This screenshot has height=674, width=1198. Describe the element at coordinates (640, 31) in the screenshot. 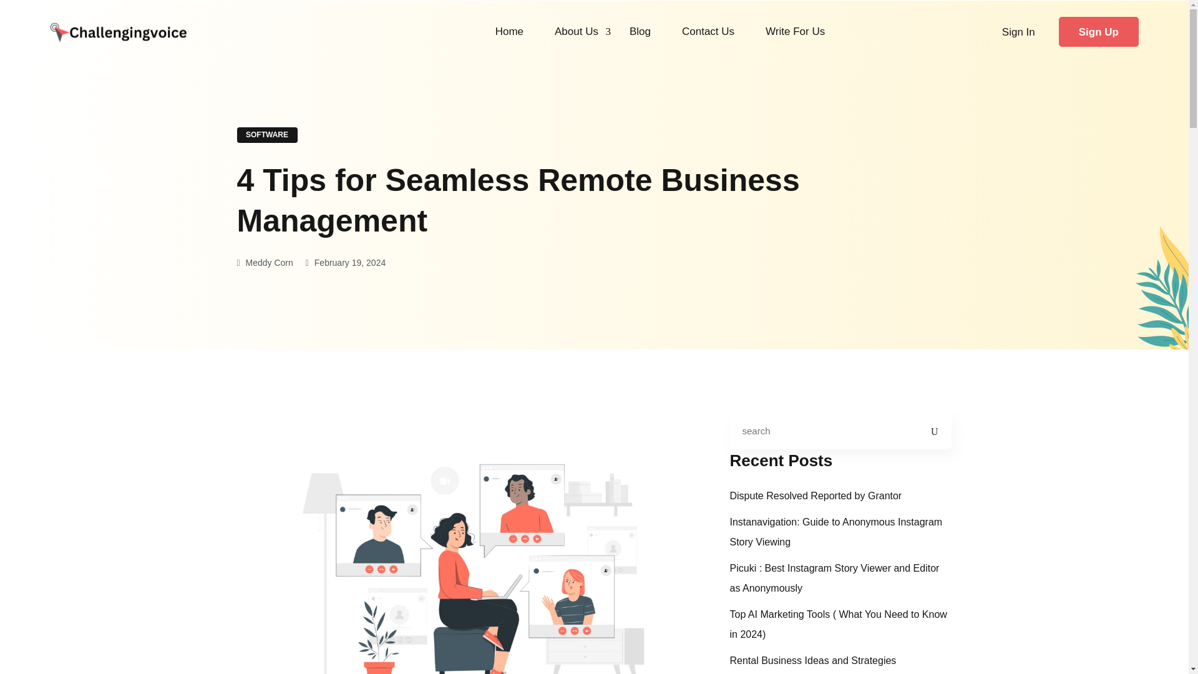

I see `Blog` at that location.